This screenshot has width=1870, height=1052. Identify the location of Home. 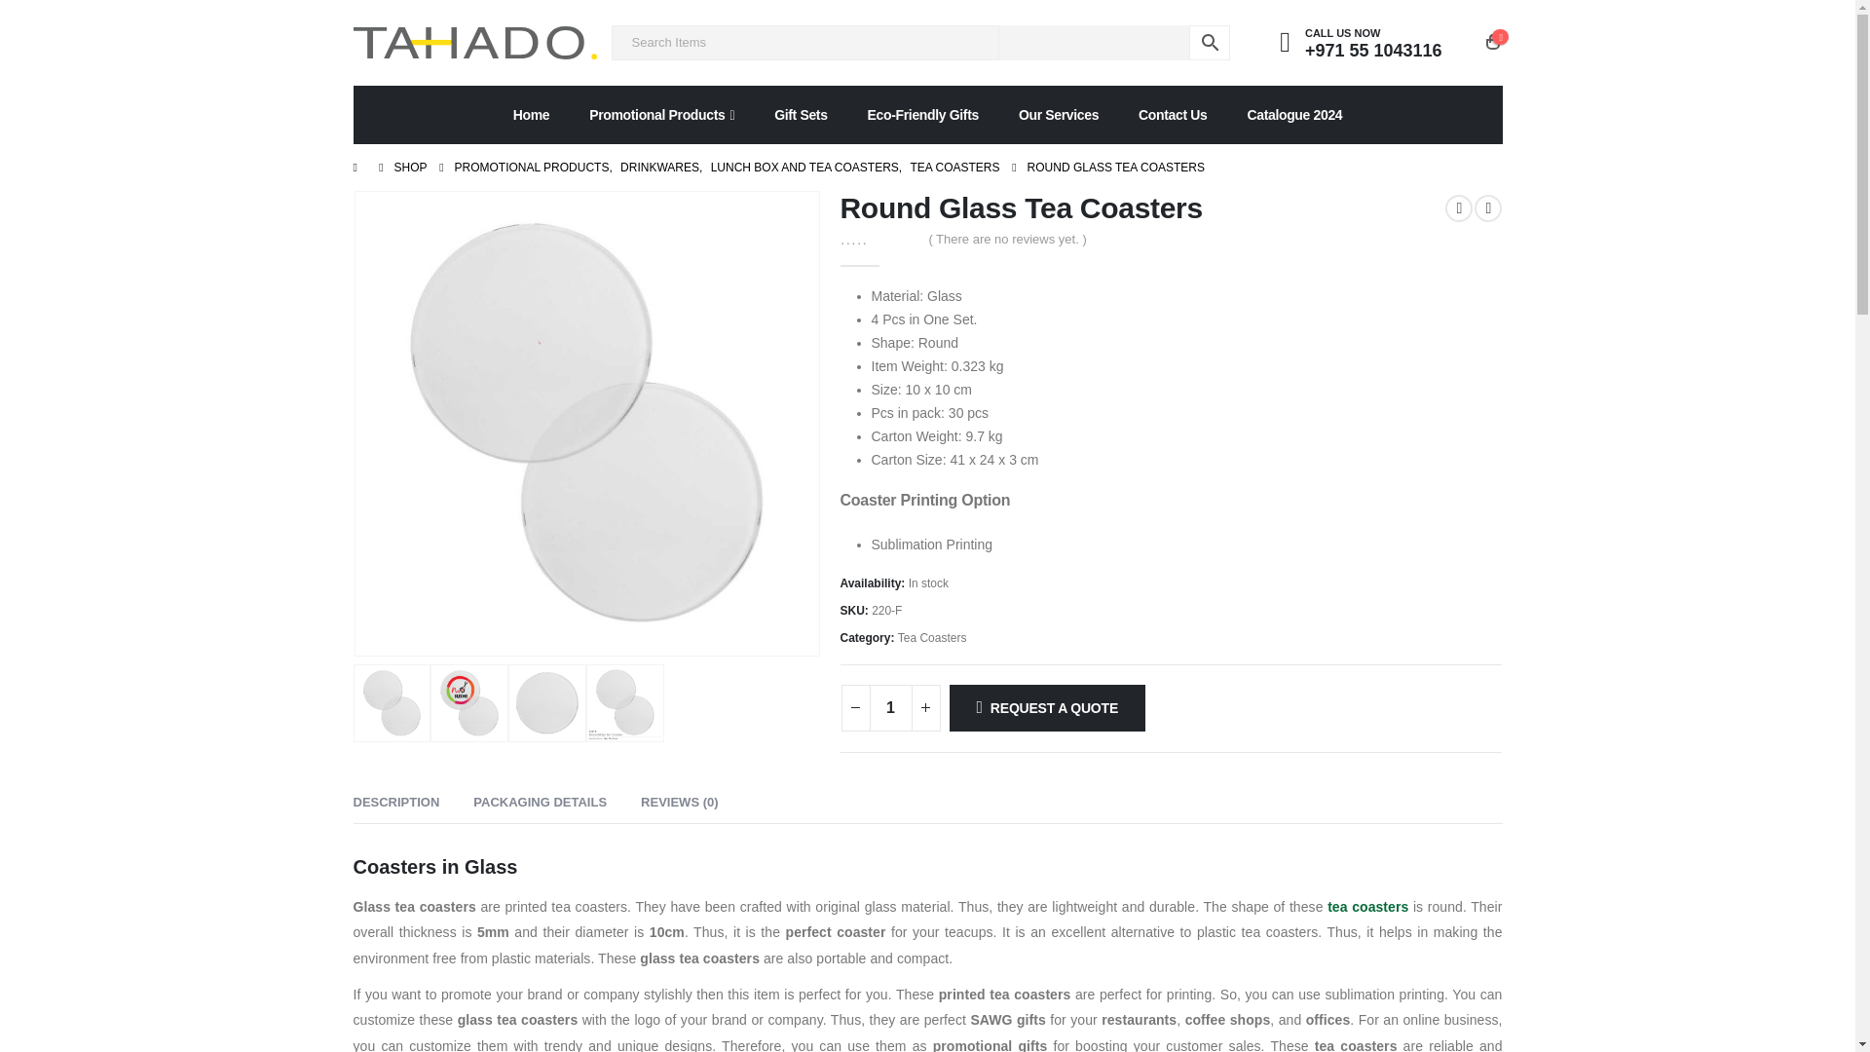
(532, 114).